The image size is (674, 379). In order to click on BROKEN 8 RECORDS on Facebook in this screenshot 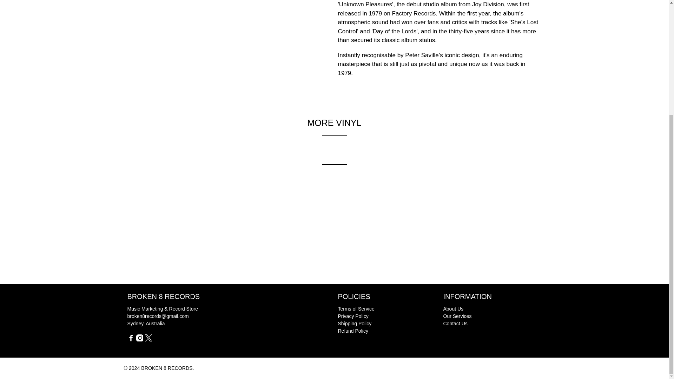, I will do `click(131, 340)`.